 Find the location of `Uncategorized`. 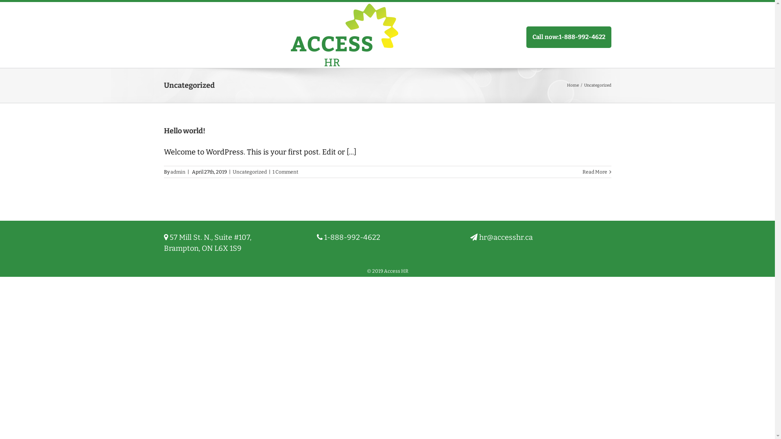

Uncategorized is located at coordinates (250, 172).